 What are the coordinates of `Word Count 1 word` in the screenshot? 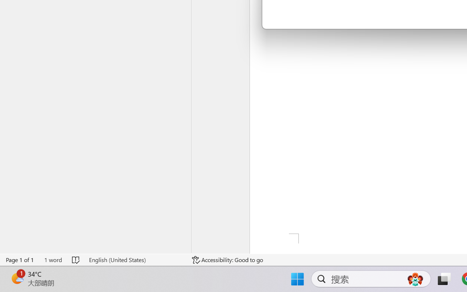 It's located at (53, 260).